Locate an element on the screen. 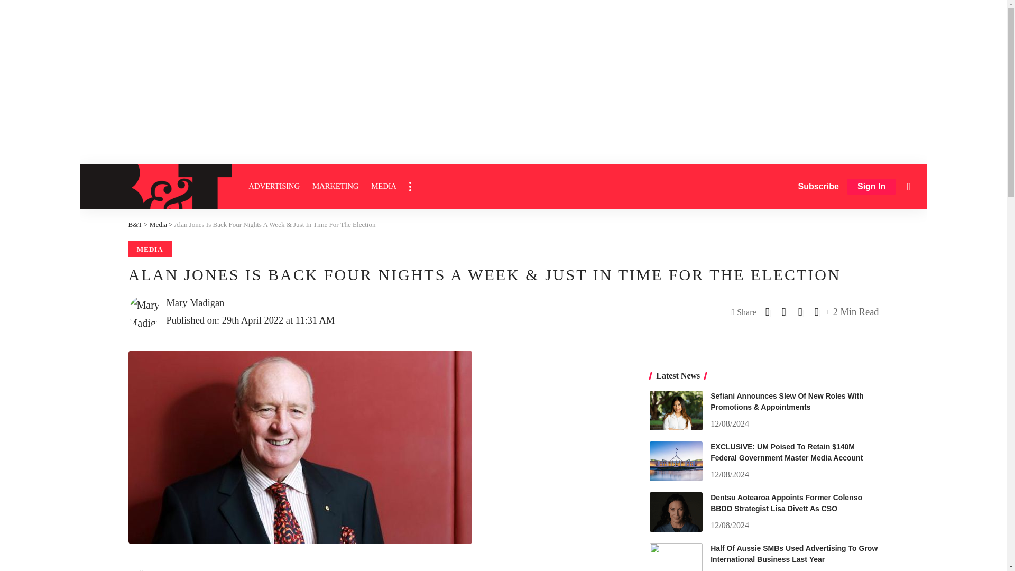 The width and height of the screenshot is (1015, 571). MARKETING is located at coordinates (335, 186).